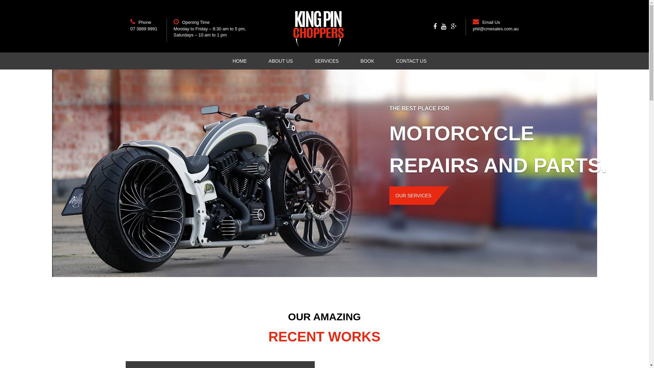 This screenshot has width=654, height=368. Describe the element at coordinates (406, 61) in the screenshot. I see `CONTACT US` at that location.